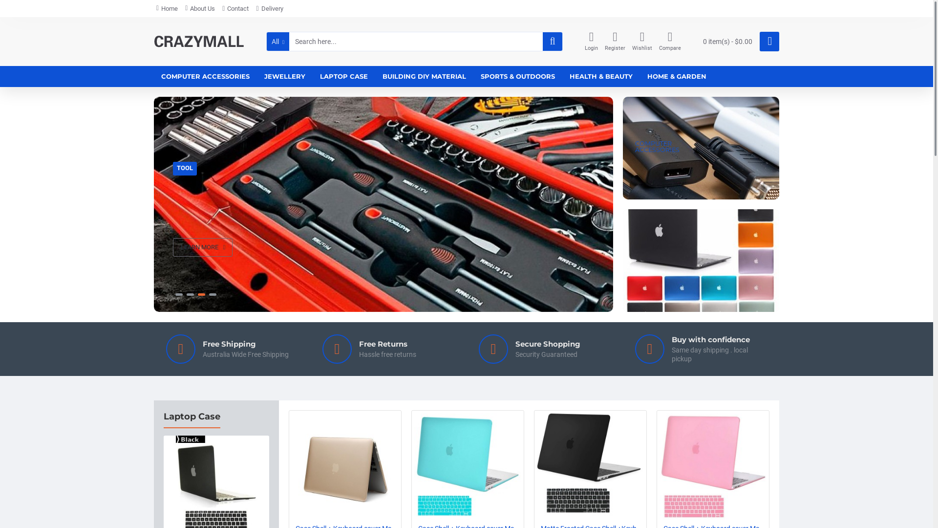 Image resolution: width=938 pixels, height=528 pixels. I want to click on LEARN MORE, so click(202, 247).